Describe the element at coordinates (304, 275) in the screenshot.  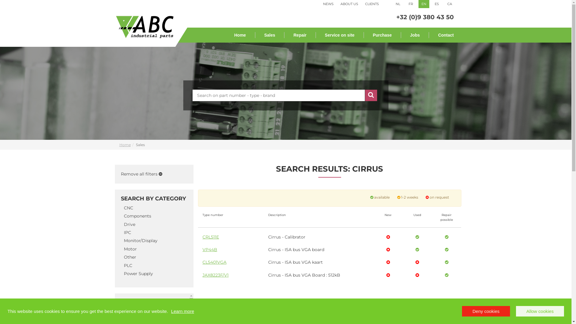
I see `Cirrus - ISA bus VGA Board : 512kB` at that location.